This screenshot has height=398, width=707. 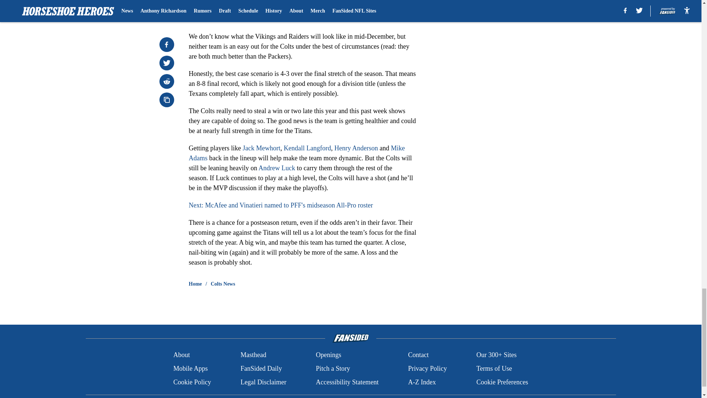 What do you see at coordinates (307, 148) in the screenshot?
I see `Kendall Langford` at bounding box center [307, 148].